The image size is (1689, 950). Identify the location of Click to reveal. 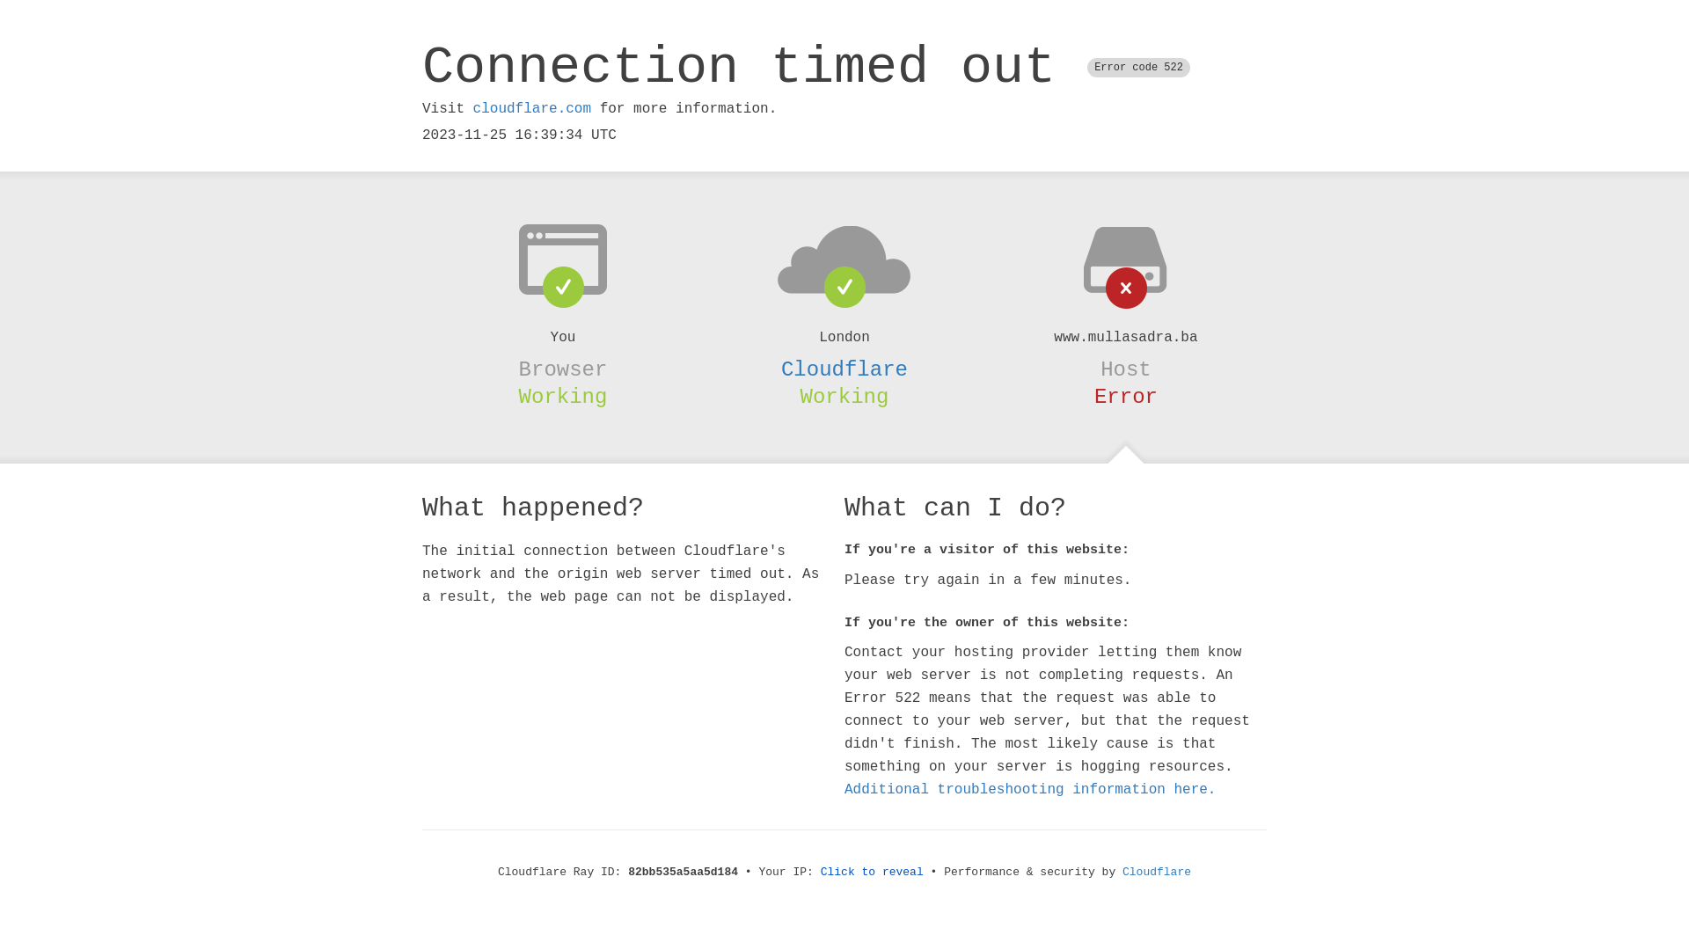
(873, 873).